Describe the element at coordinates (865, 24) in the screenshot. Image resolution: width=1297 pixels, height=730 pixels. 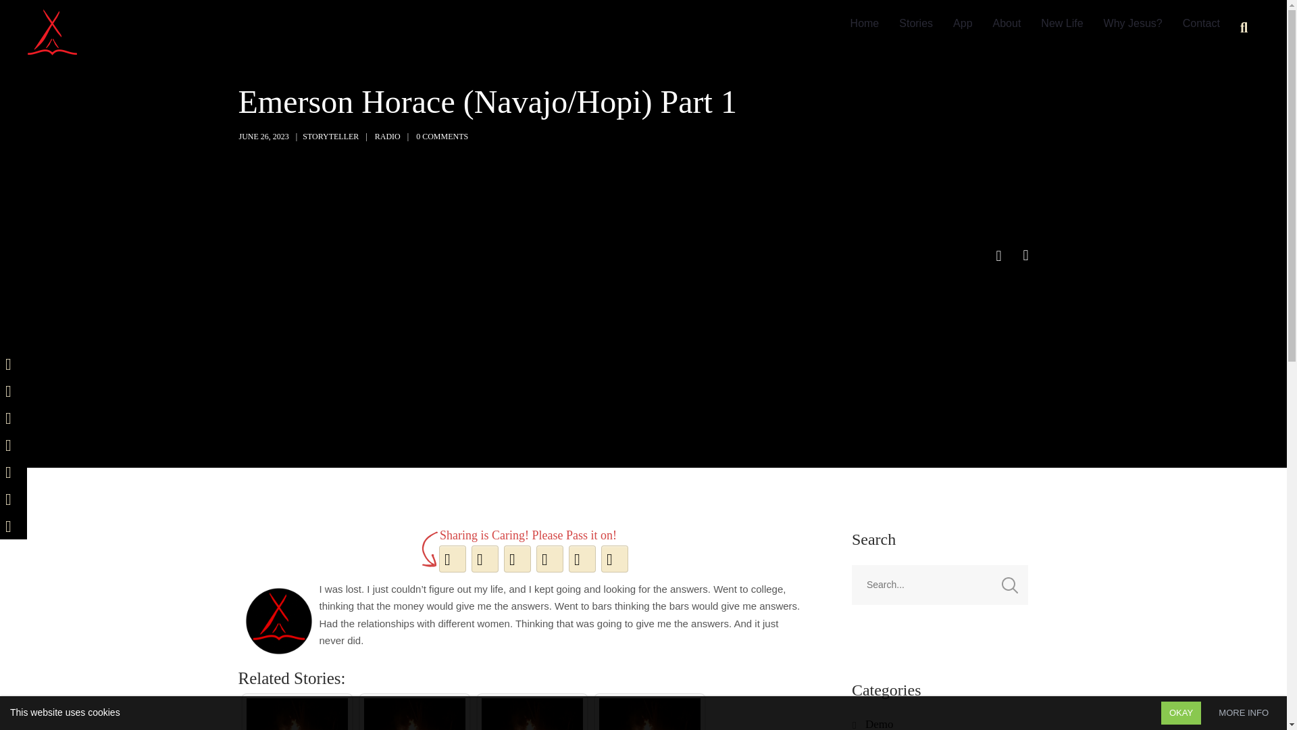
I see `Home` at that location.